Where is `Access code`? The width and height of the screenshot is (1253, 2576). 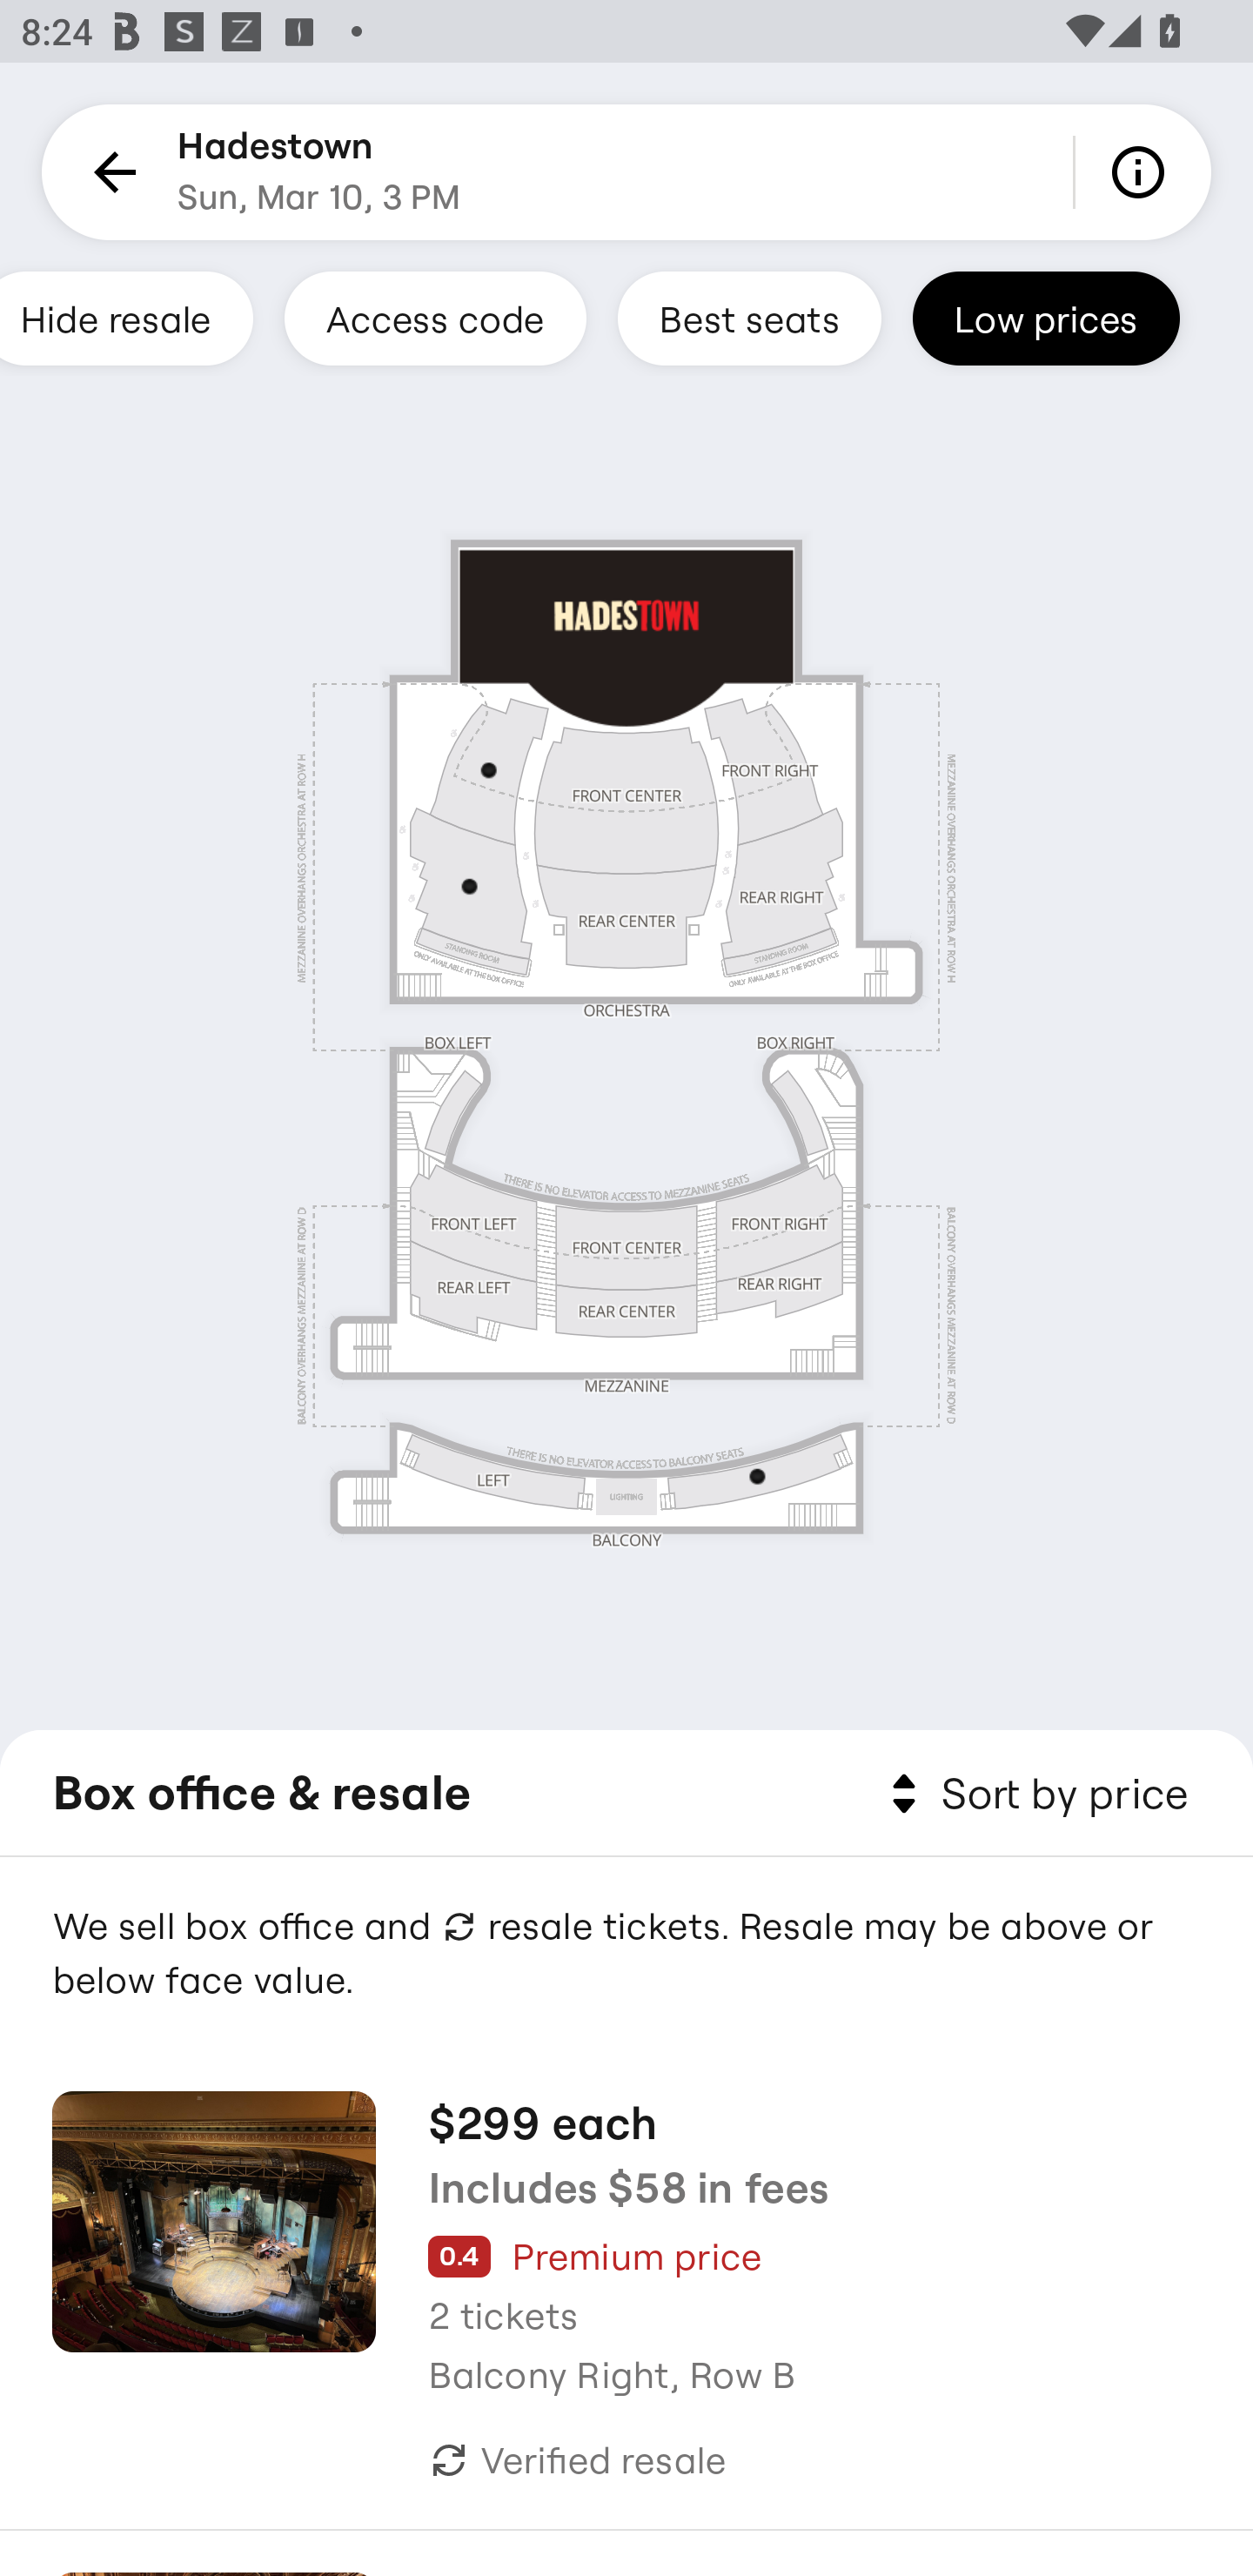
Access code is located at coordinates (435, 318).